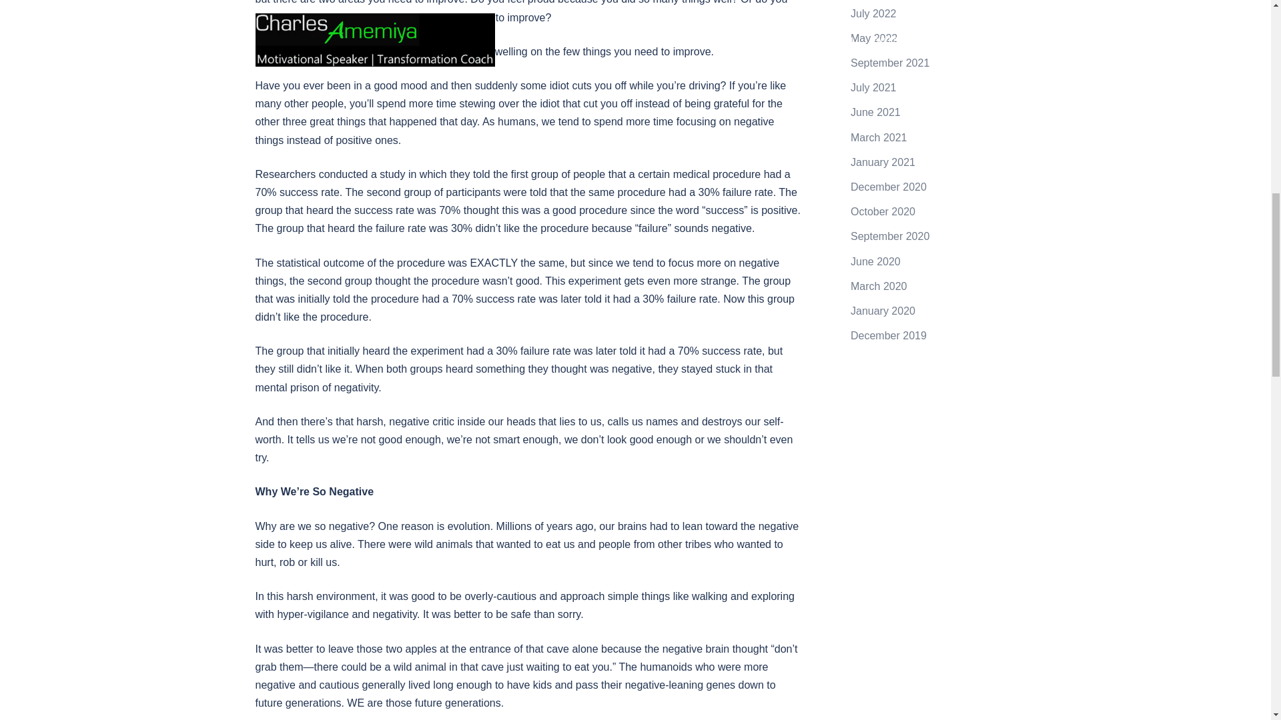  Describe the element at coordinates (873, 13) in the screenshot. I see `July 2022` at that location.